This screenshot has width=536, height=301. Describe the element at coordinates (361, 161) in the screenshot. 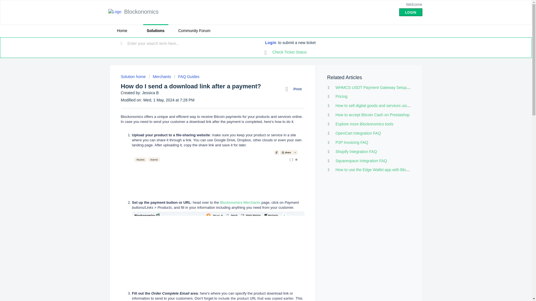

I see `Squarespace Integration FAQ` at that location.